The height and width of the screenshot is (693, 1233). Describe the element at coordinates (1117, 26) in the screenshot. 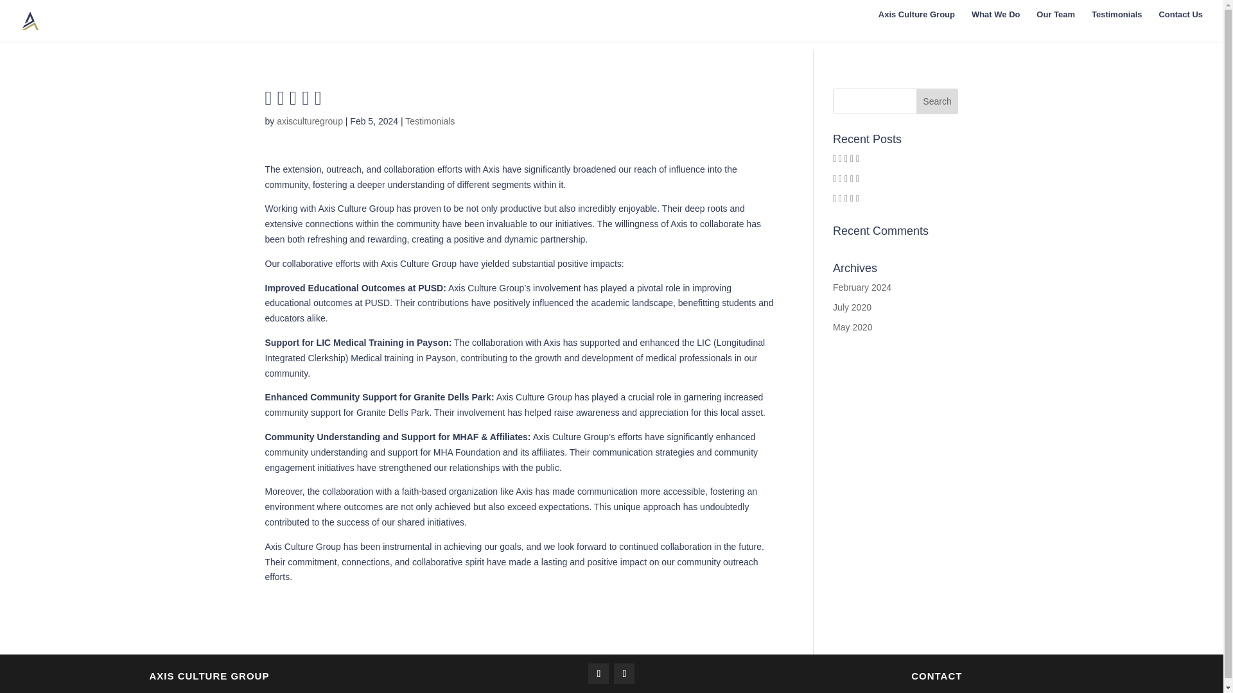

I see `Testimonials` at that location.